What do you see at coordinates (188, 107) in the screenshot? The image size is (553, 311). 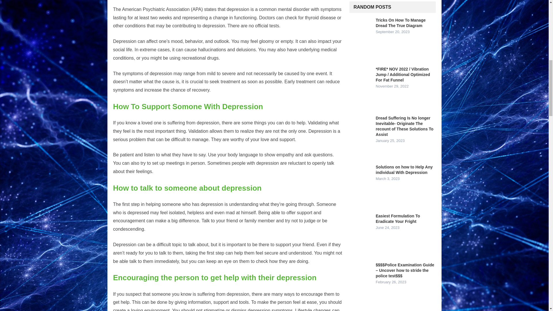 I see `Posts tagged with How To Support Somone With Depression` at bounding box center [188, 107].